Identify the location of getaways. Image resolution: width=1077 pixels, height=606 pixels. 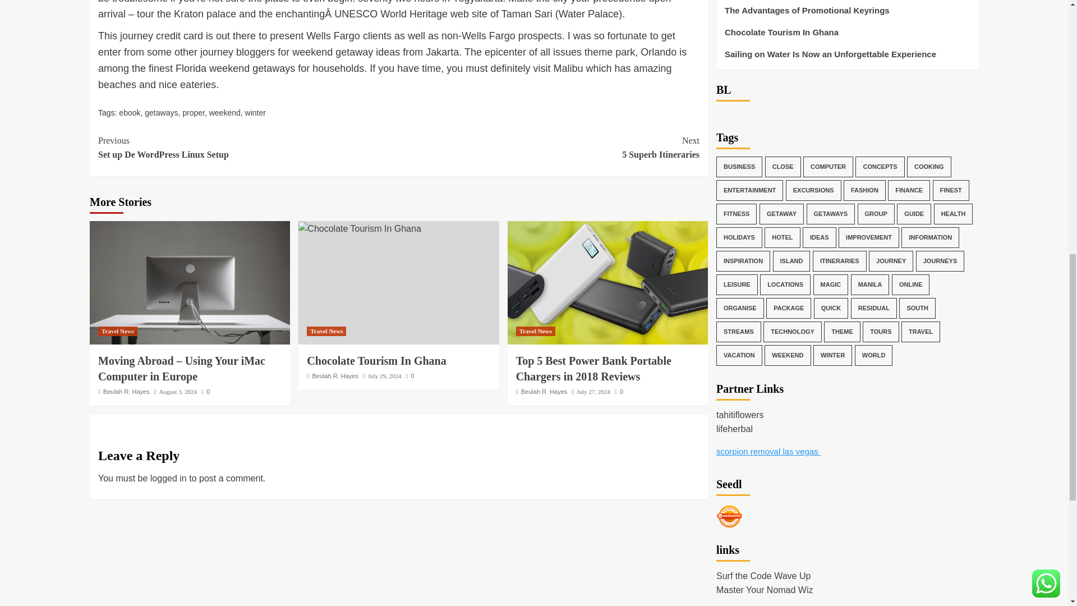
(607, 283).